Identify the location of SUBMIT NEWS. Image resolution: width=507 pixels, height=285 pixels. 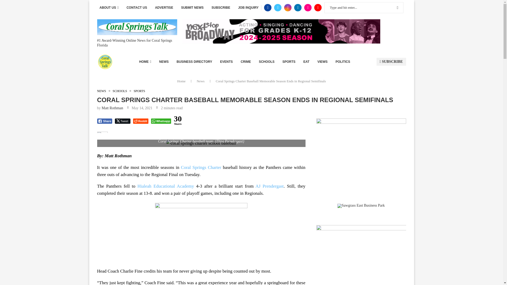
(192, 8).